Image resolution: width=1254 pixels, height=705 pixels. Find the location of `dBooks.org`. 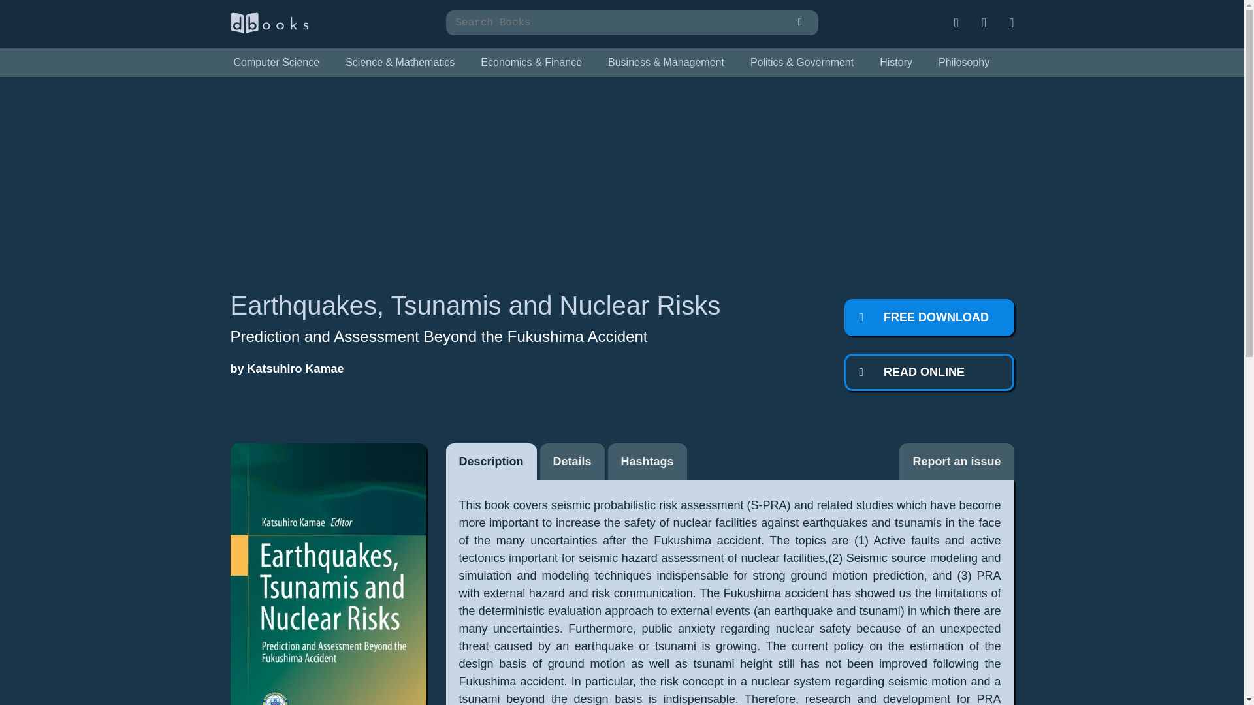

dBooks.org is located at coordinates (269, 30).